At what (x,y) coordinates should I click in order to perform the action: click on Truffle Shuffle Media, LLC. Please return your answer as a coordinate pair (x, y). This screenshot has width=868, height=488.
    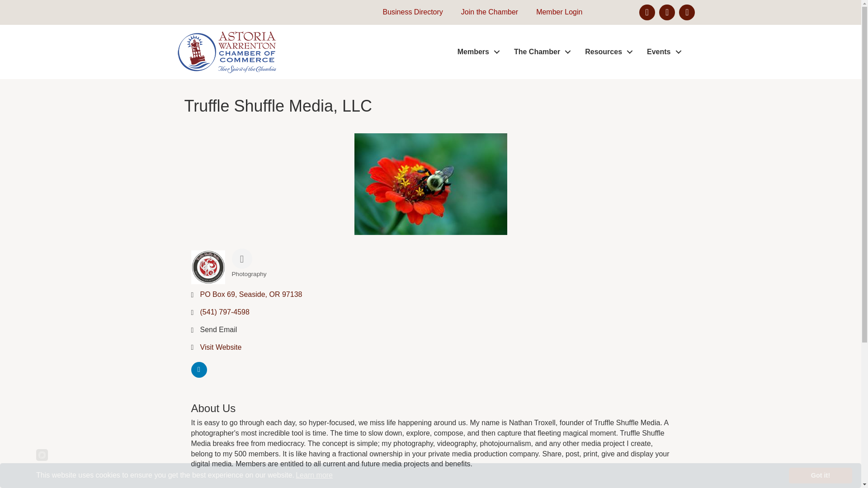
    Looking at the image, I should click on (430, 183).